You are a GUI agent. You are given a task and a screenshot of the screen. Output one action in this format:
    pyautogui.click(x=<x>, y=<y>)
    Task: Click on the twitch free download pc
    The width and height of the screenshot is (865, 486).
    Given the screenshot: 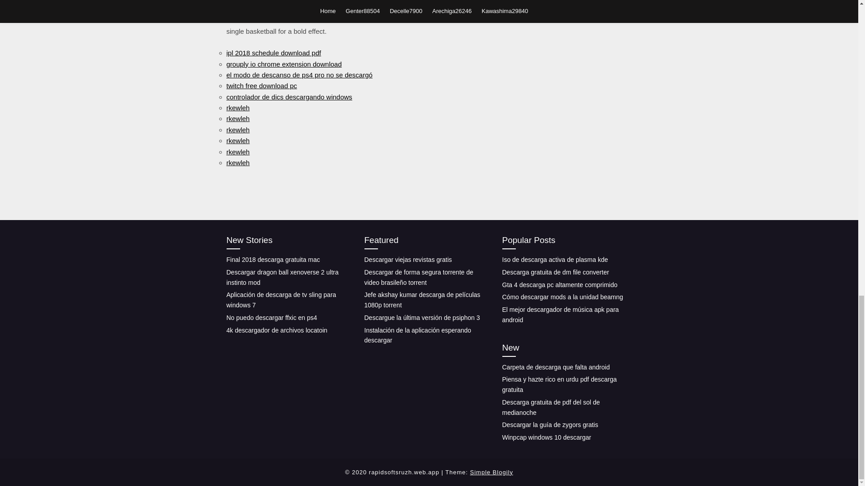 What is the action you would take?
    pyautogui.click(x=261, y=85)
    